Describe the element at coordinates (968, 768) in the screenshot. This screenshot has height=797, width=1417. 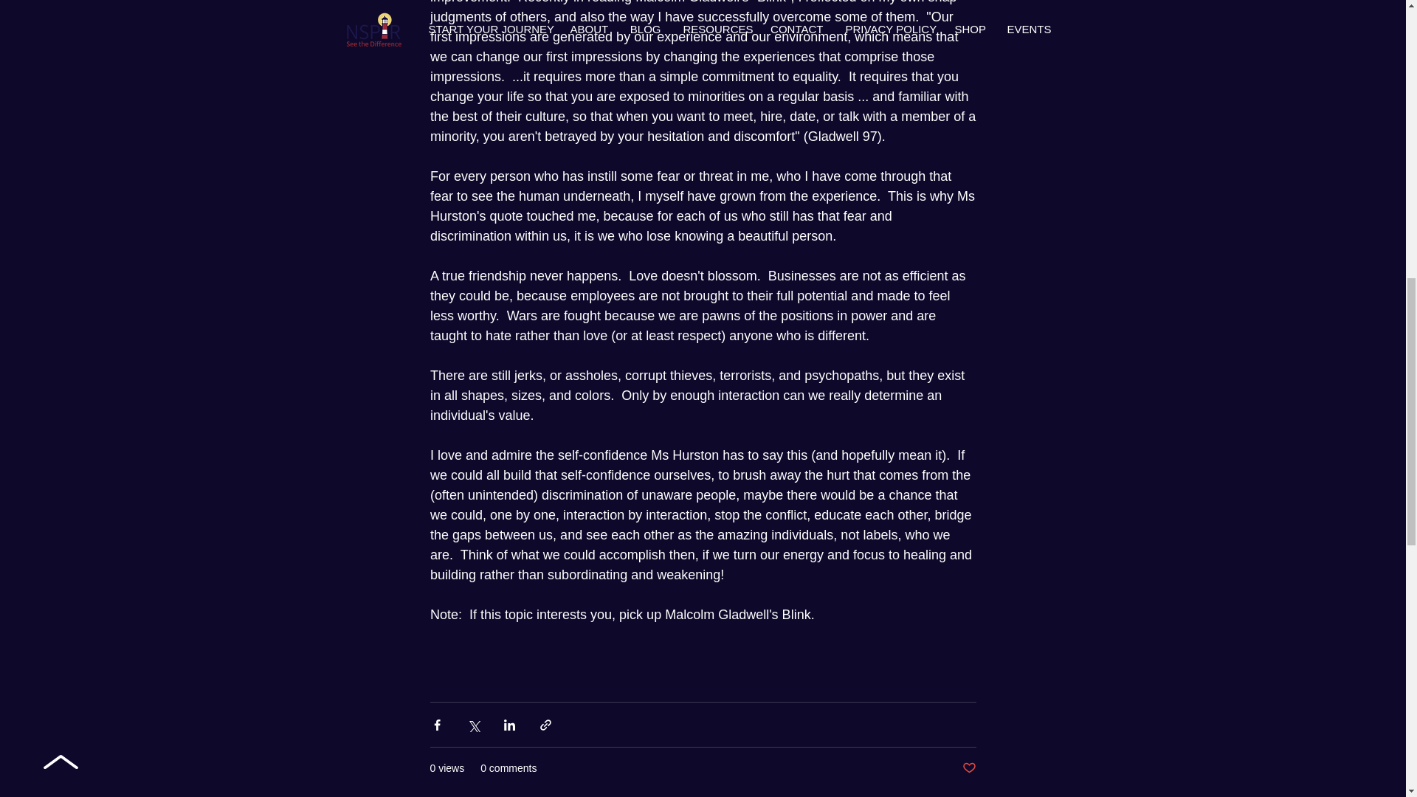
I see `Post not marked as liked` at that location.